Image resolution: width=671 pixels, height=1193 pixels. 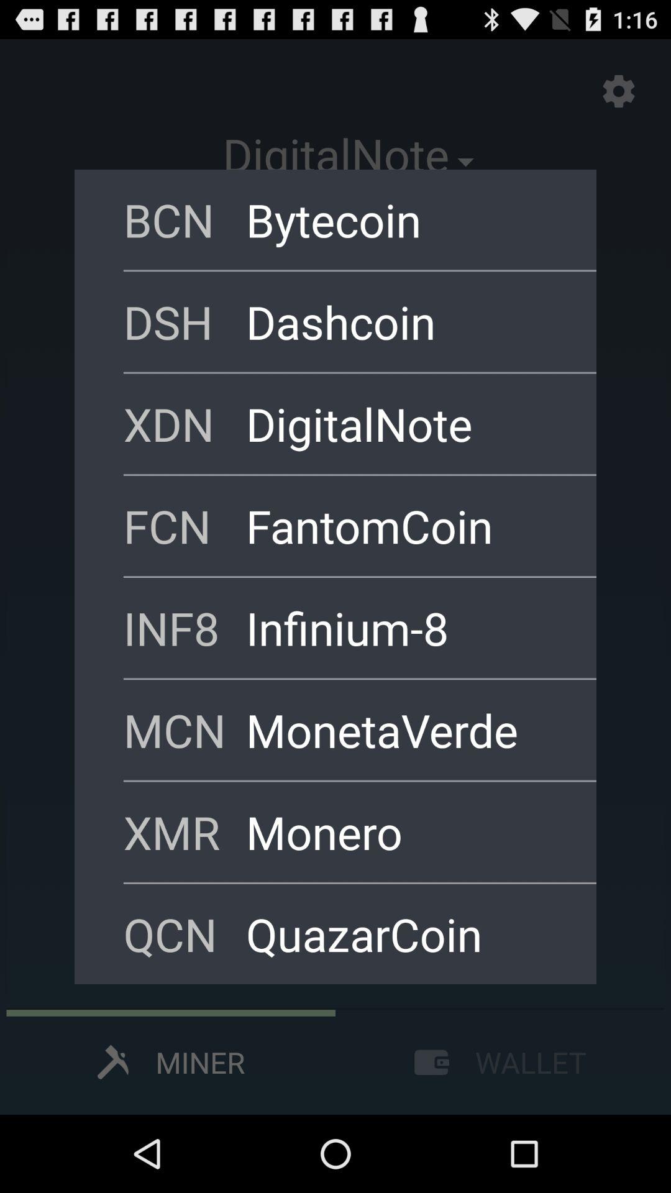 I want to click on scroll until the digitalnote icon, so click(x=405, y=424).